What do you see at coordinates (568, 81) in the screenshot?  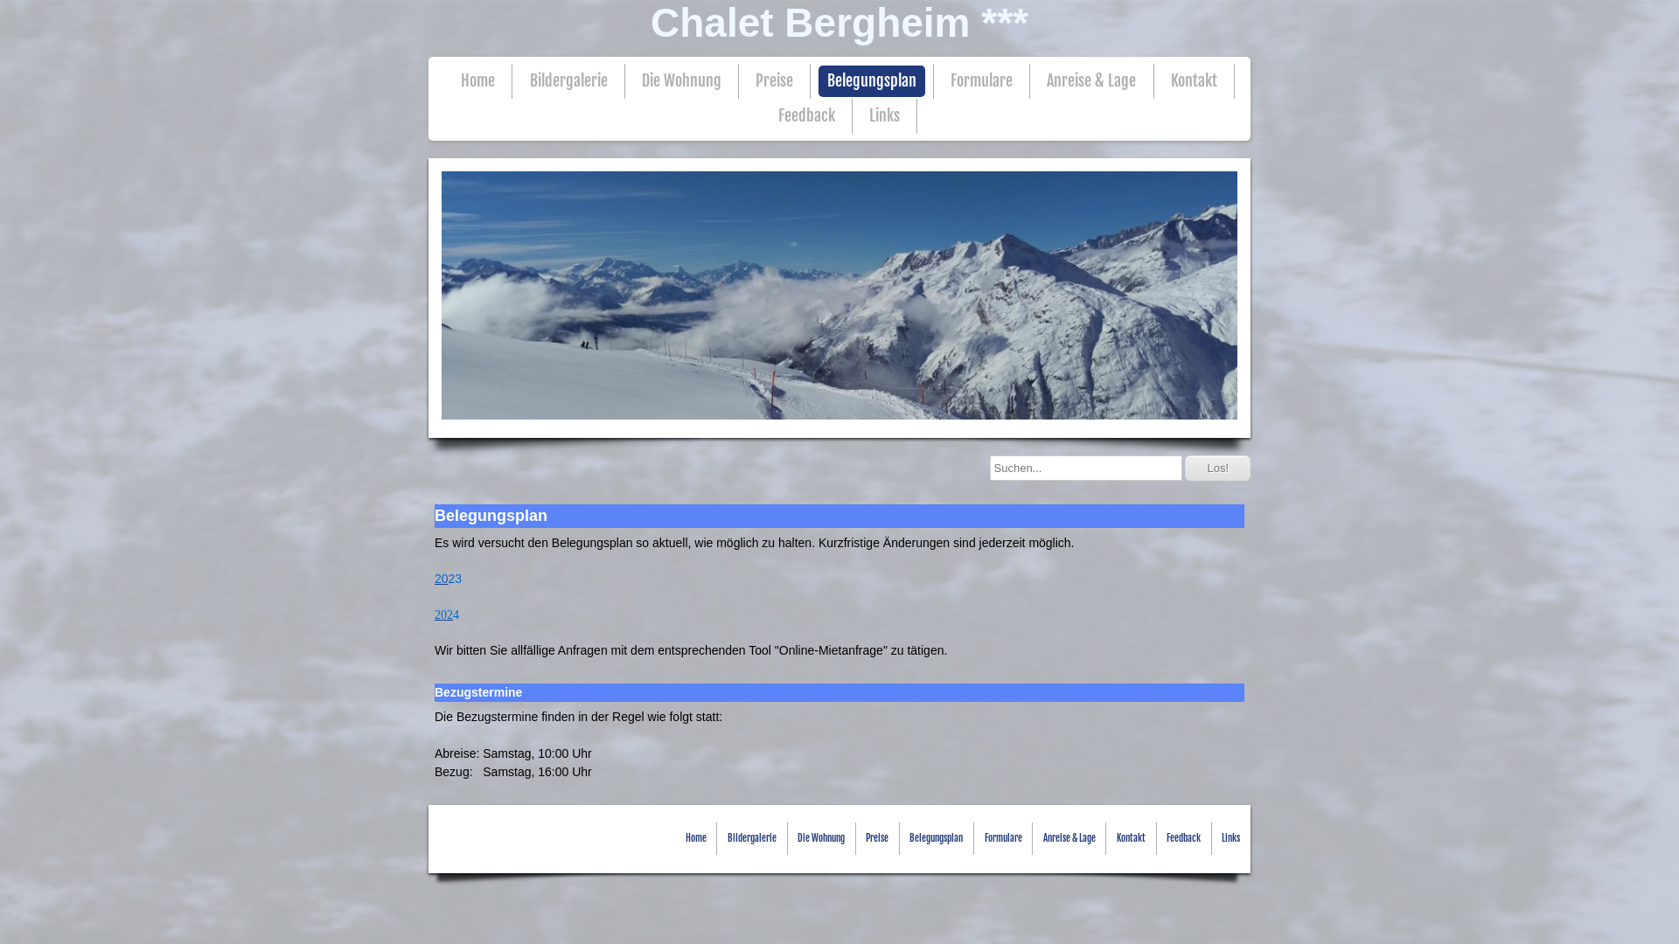 I see `Bildergalerie` at bounding box center [568, 81].